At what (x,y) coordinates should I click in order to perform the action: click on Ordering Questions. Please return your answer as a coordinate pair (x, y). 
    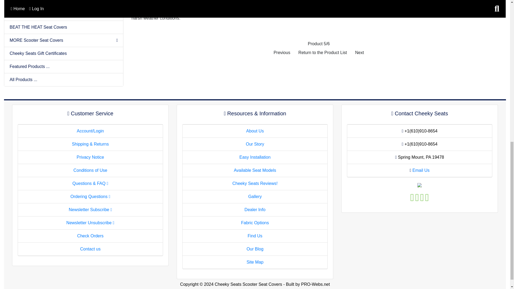
    Looking at the image, I should click on (90, 196).